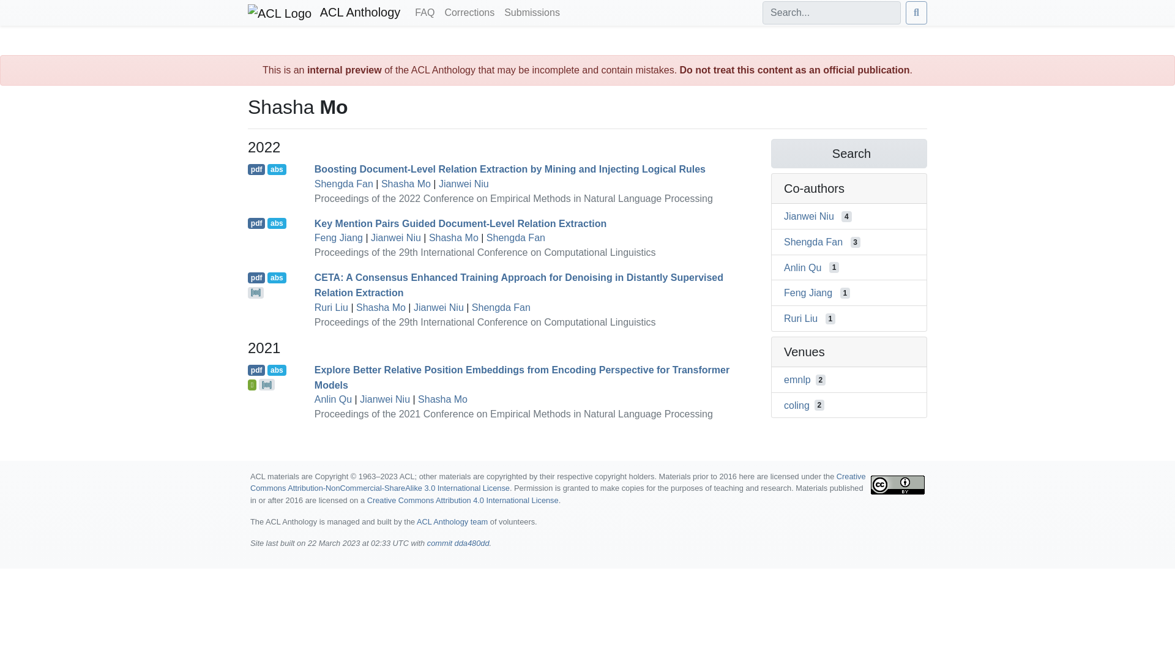  What do you see at coordinates (256, 293) in the screenshot?
I see `Code` at bounding box center [256, 293].